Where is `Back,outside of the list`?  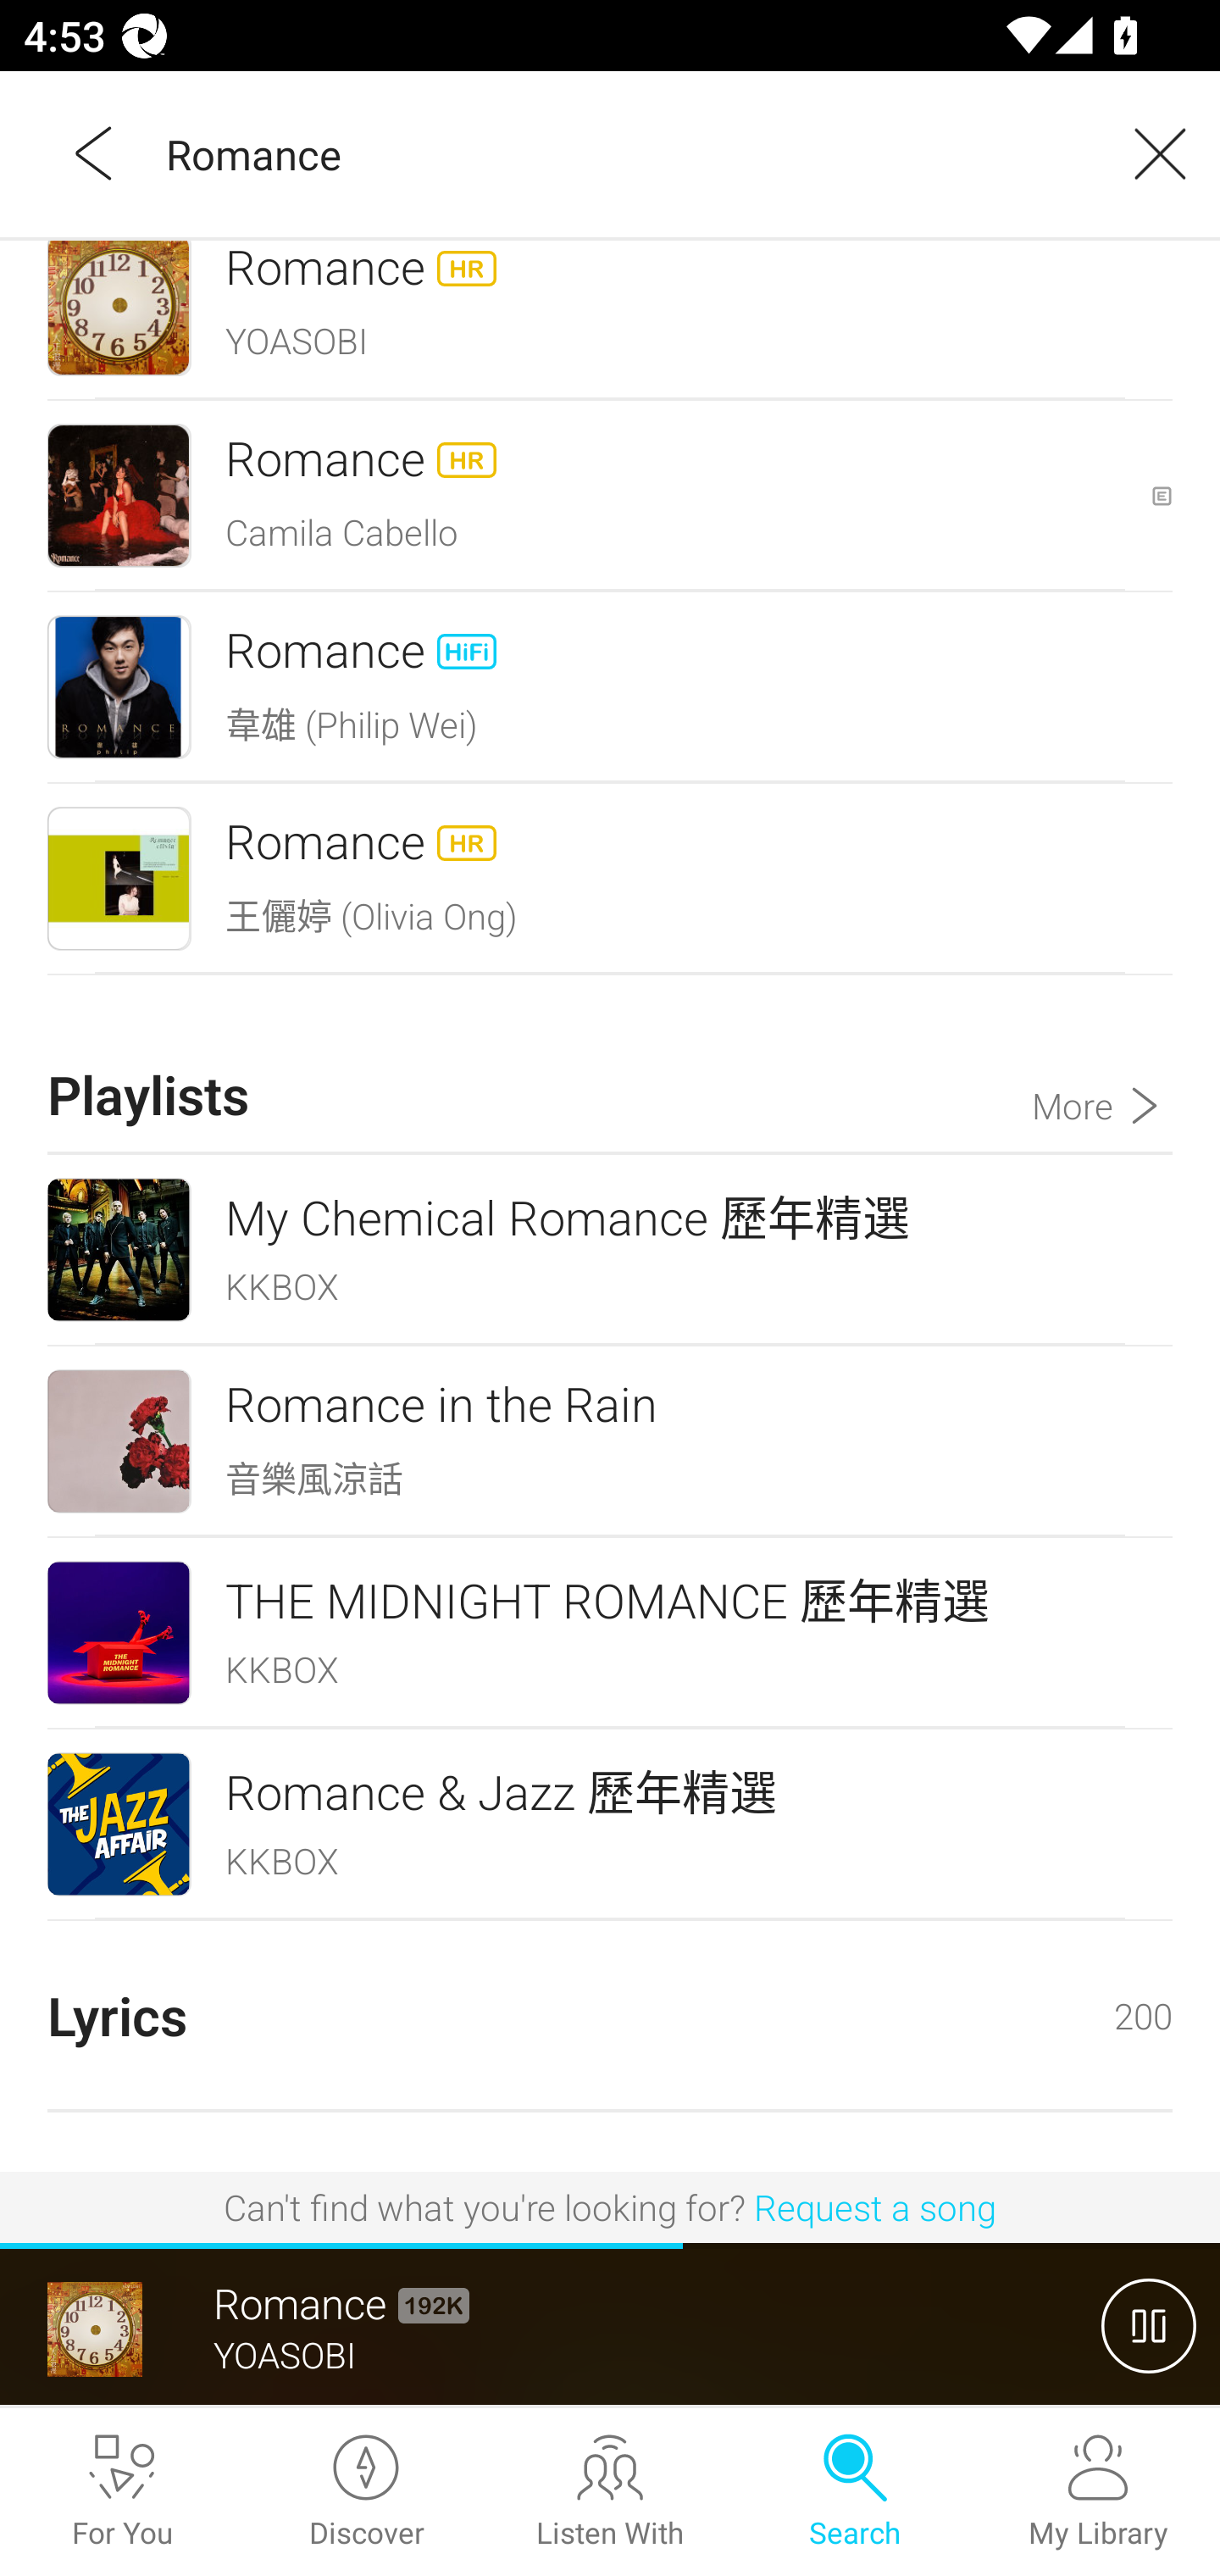 Back,outside of the list is located at coordinates (95, 153).